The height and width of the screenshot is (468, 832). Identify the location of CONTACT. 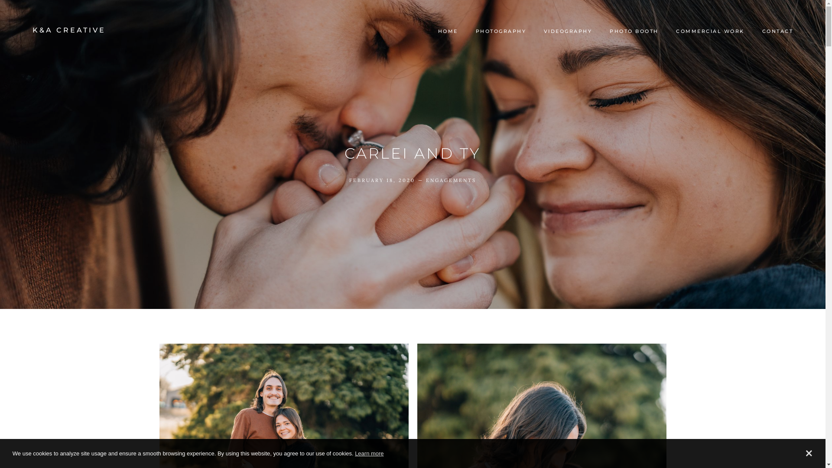
(777, 32).